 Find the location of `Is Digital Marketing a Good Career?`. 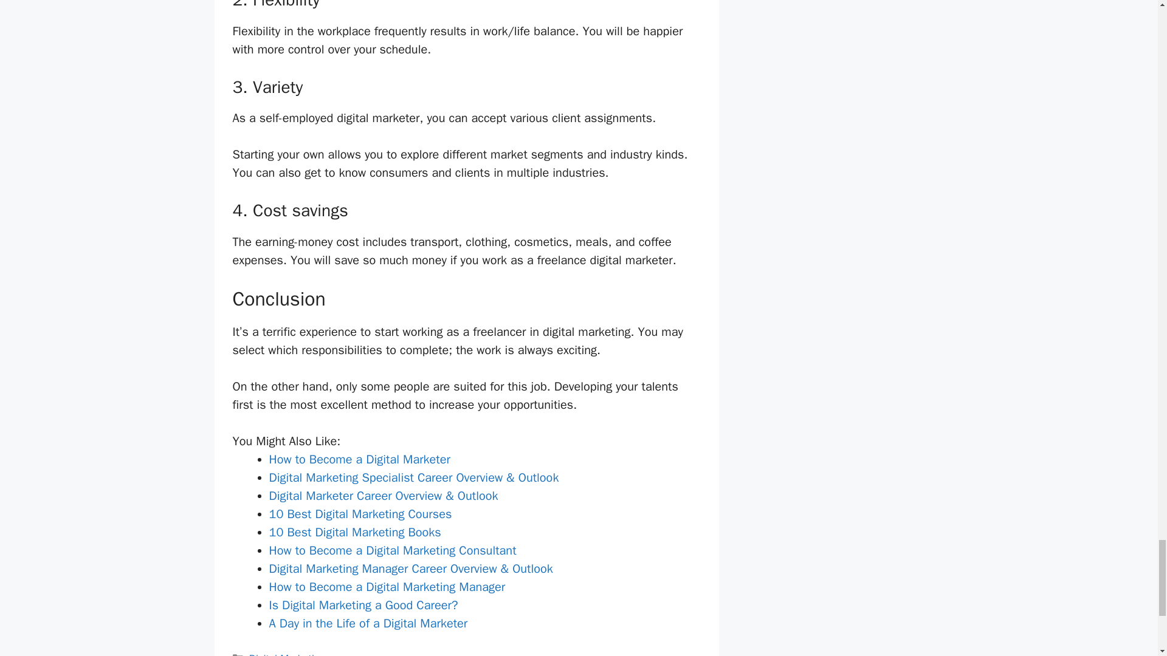

Is Digital Marketing a Good Career? is located at coordinates (362, 605).